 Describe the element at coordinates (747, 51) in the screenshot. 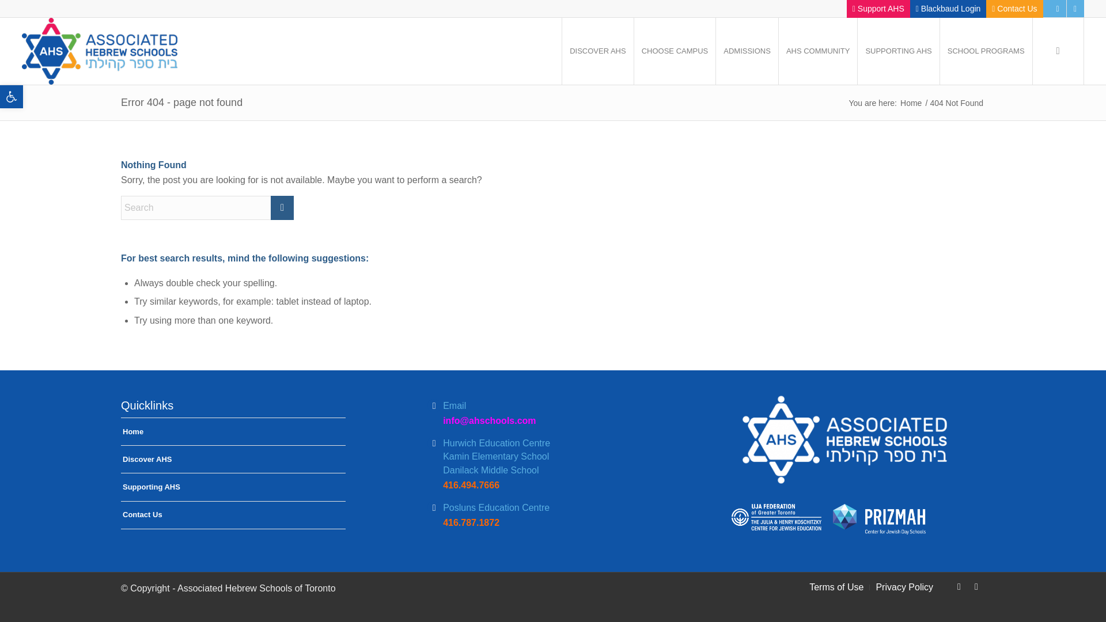

I see `Facebook` at that location.